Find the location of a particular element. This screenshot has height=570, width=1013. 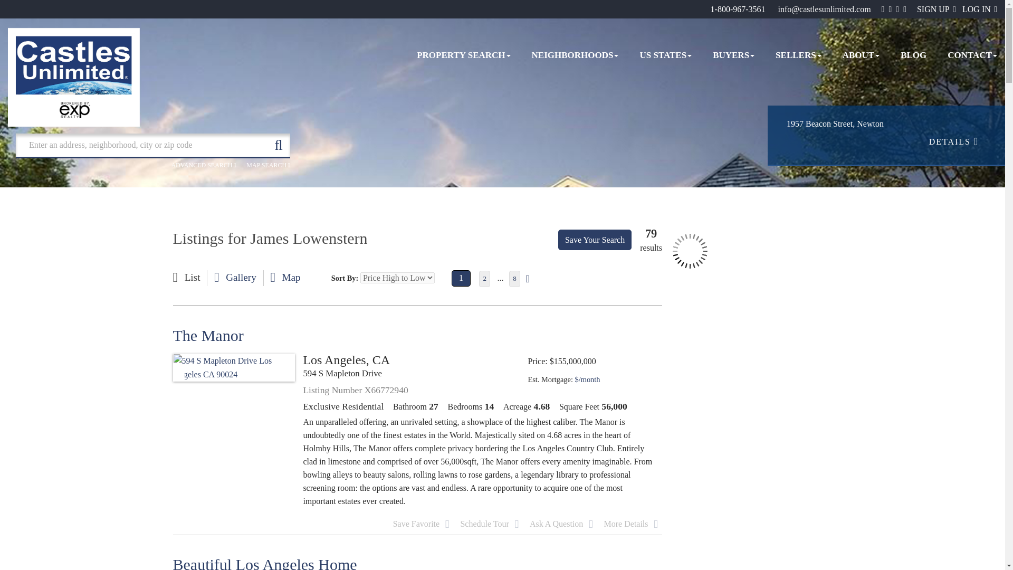

More Details is located at coordinates (631, 524).